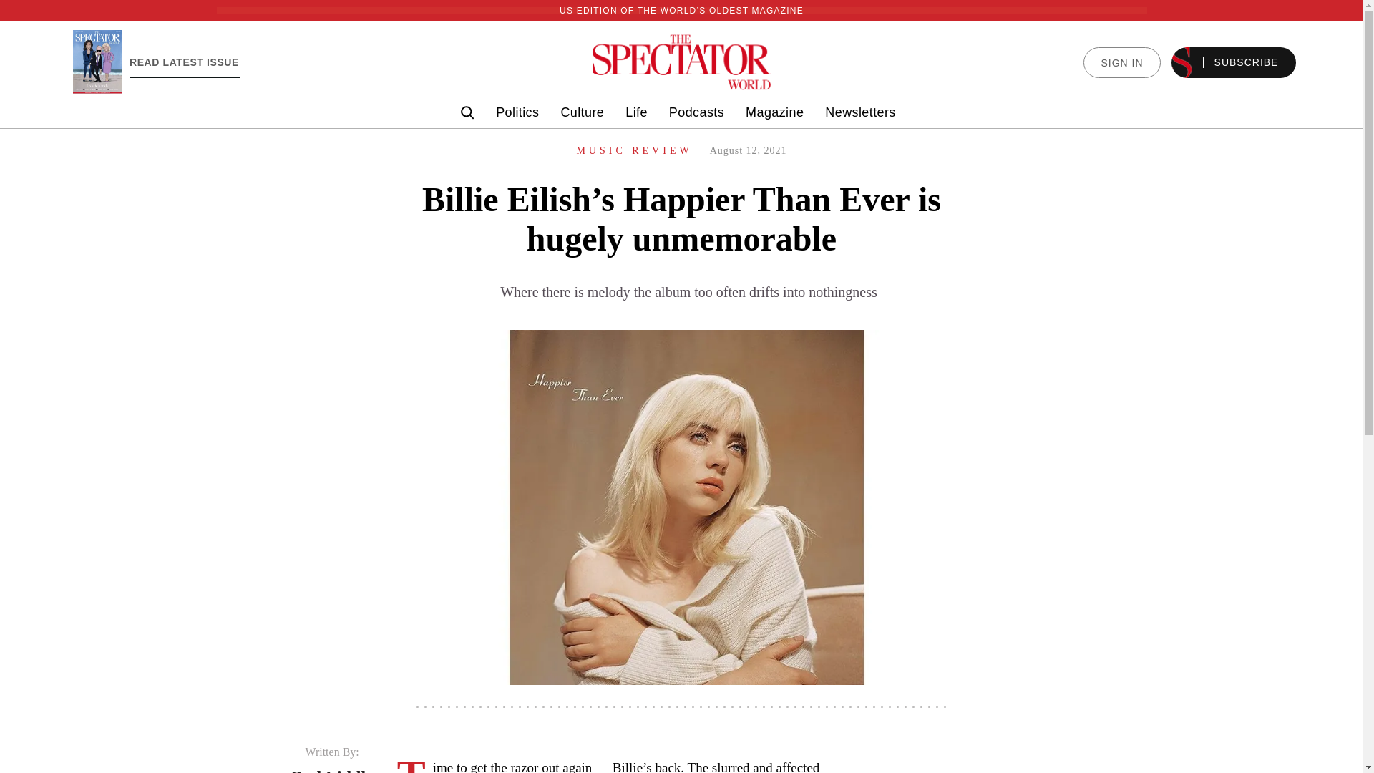  What do you see at coordinates (774, 112) in the screenshot?
I see `Magazine` at bounding box center [774, 112].